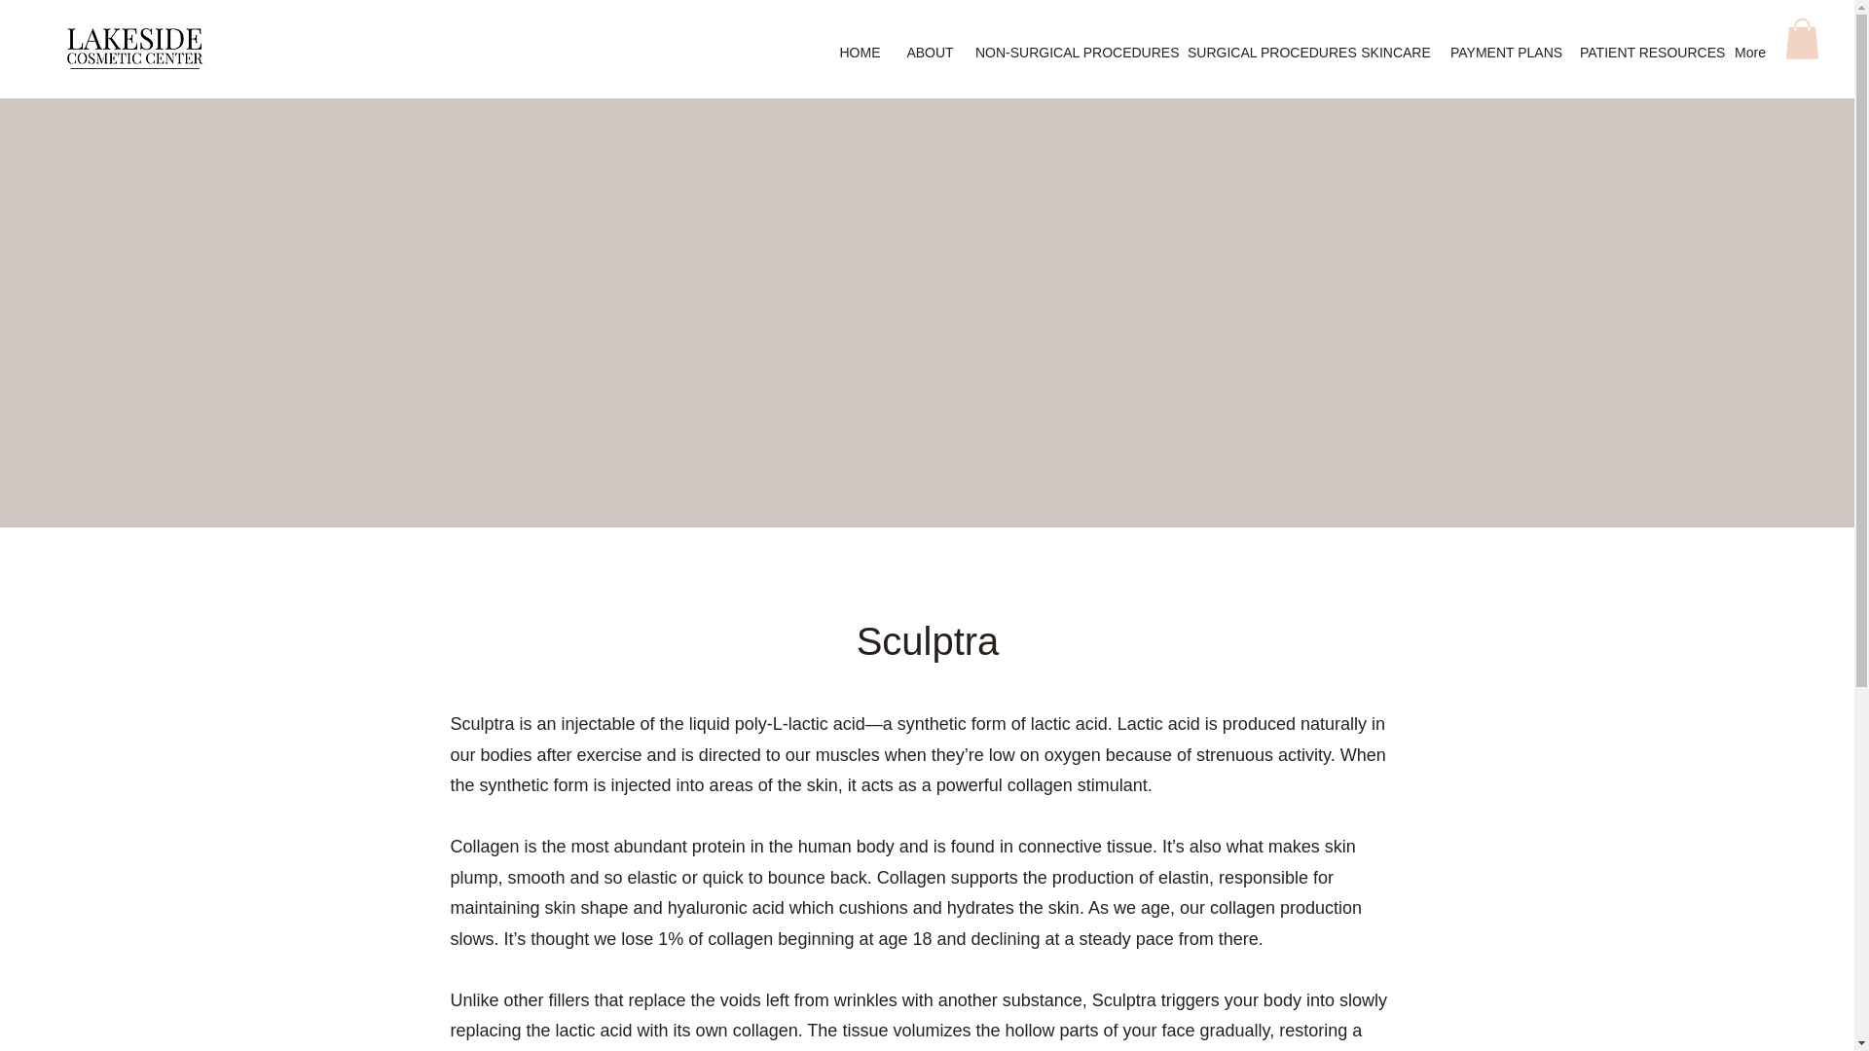 Image resolution: width=1869 pixels, height=1051 pixels. I want to click on PAYMENT PLANS, so click(1505, 53).